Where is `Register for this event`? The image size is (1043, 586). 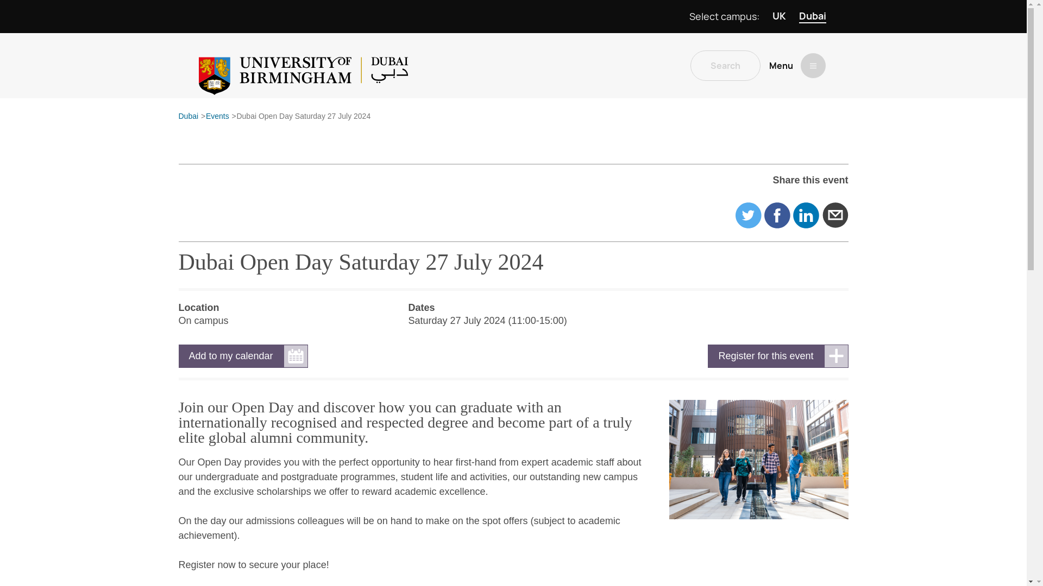 Register for this event is located at coordinates (778, 356).